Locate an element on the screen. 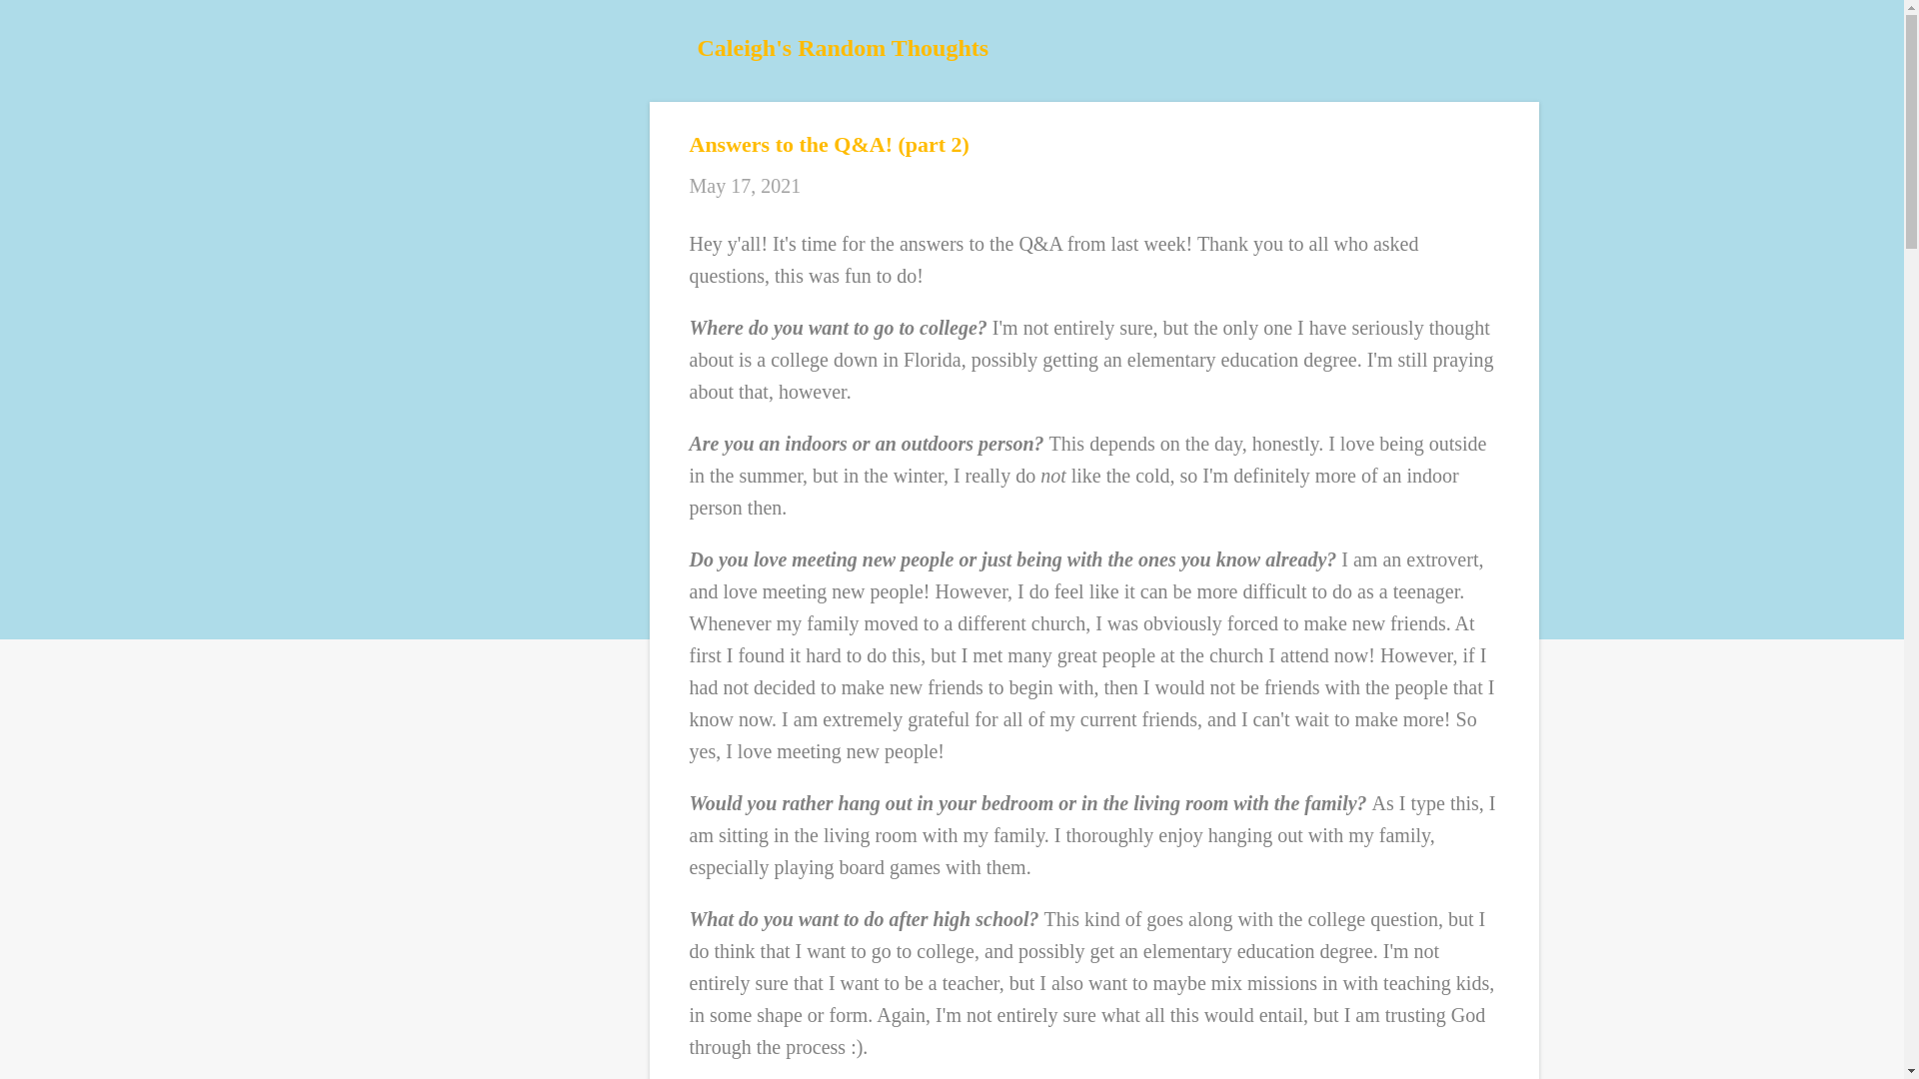 The width and height of the screenshot is (1919, 1079). permanent link is located at coordinates (746, 185).